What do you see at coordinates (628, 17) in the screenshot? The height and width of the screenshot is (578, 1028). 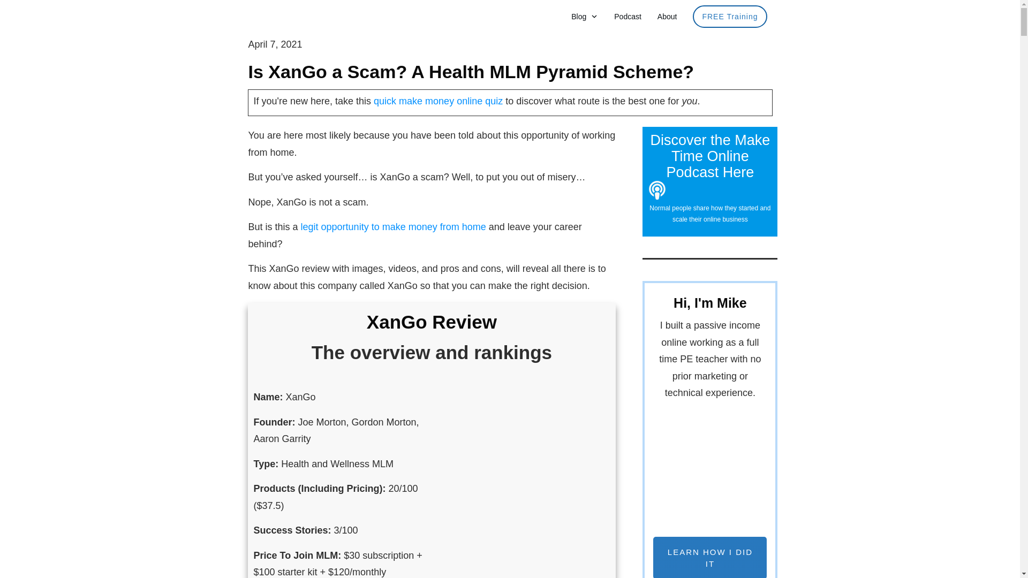 I see `Podcast` at bounding box center [628, 17].